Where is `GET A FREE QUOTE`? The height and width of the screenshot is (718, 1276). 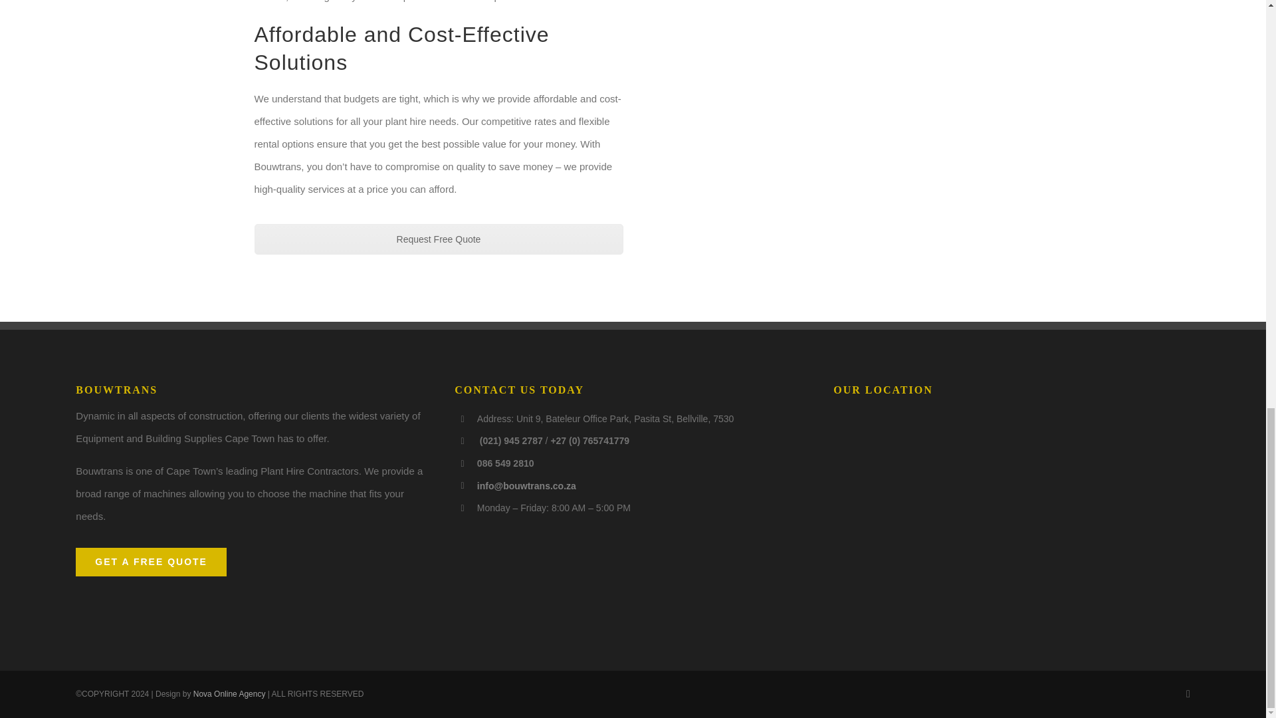
GET A FREE QUOTE is located at coordinates (151, 562).